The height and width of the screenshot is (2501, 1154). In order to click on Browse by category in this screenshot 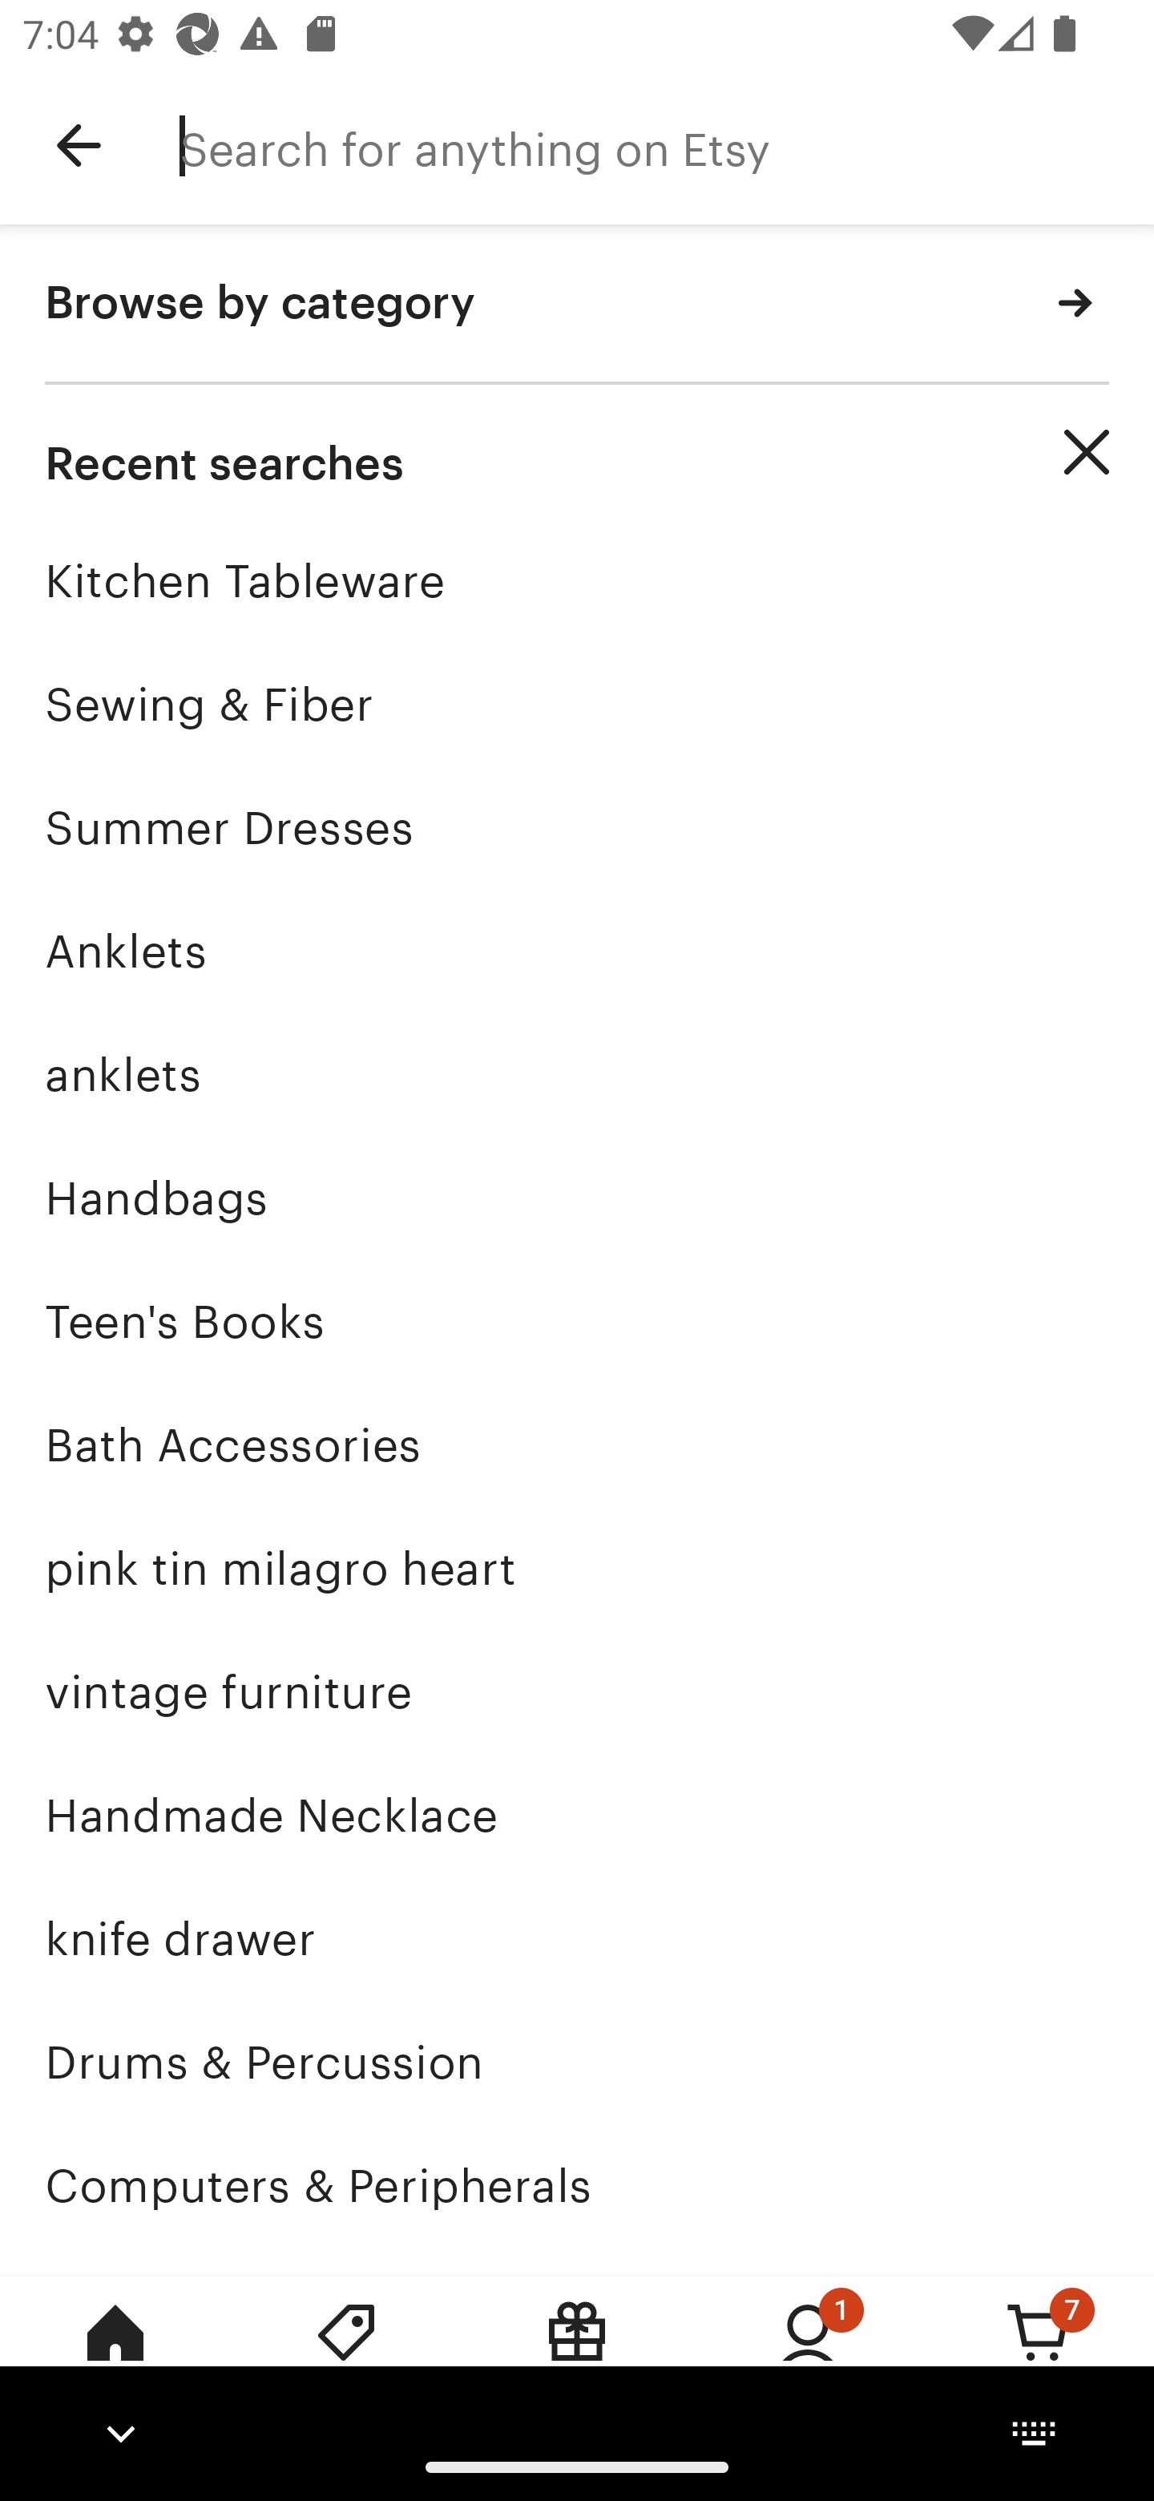, I will do `click(577, 305)`.